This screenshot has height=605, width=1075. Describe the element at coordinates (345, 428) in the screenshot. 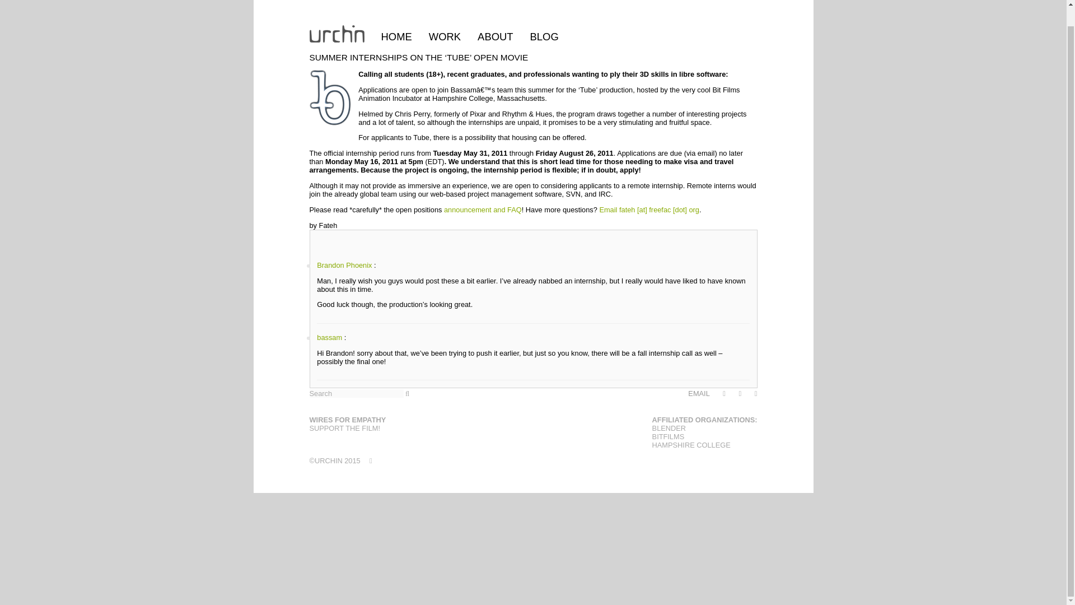

I see `SUPPORT THE FILM!` at that location.